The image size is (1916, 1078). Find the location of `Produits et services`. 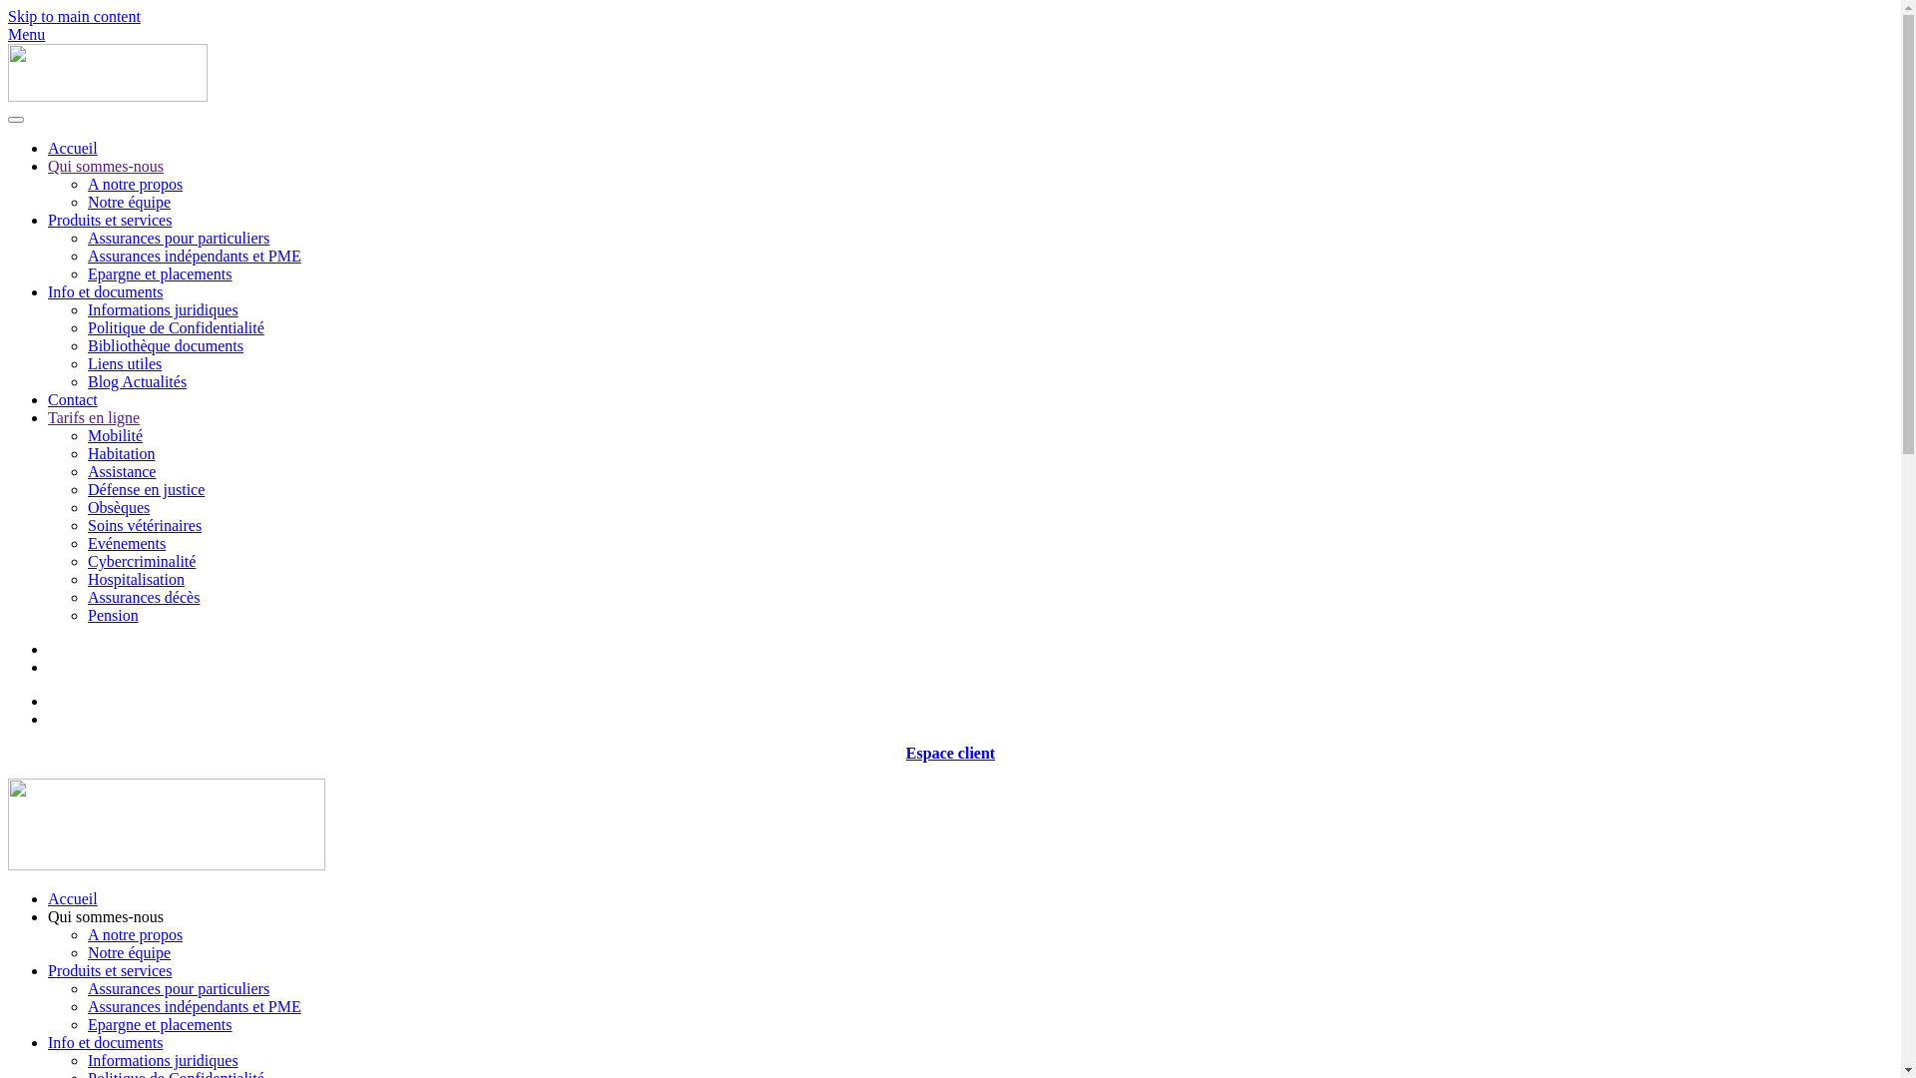

Produits et services is located at coordinates (110, 220).